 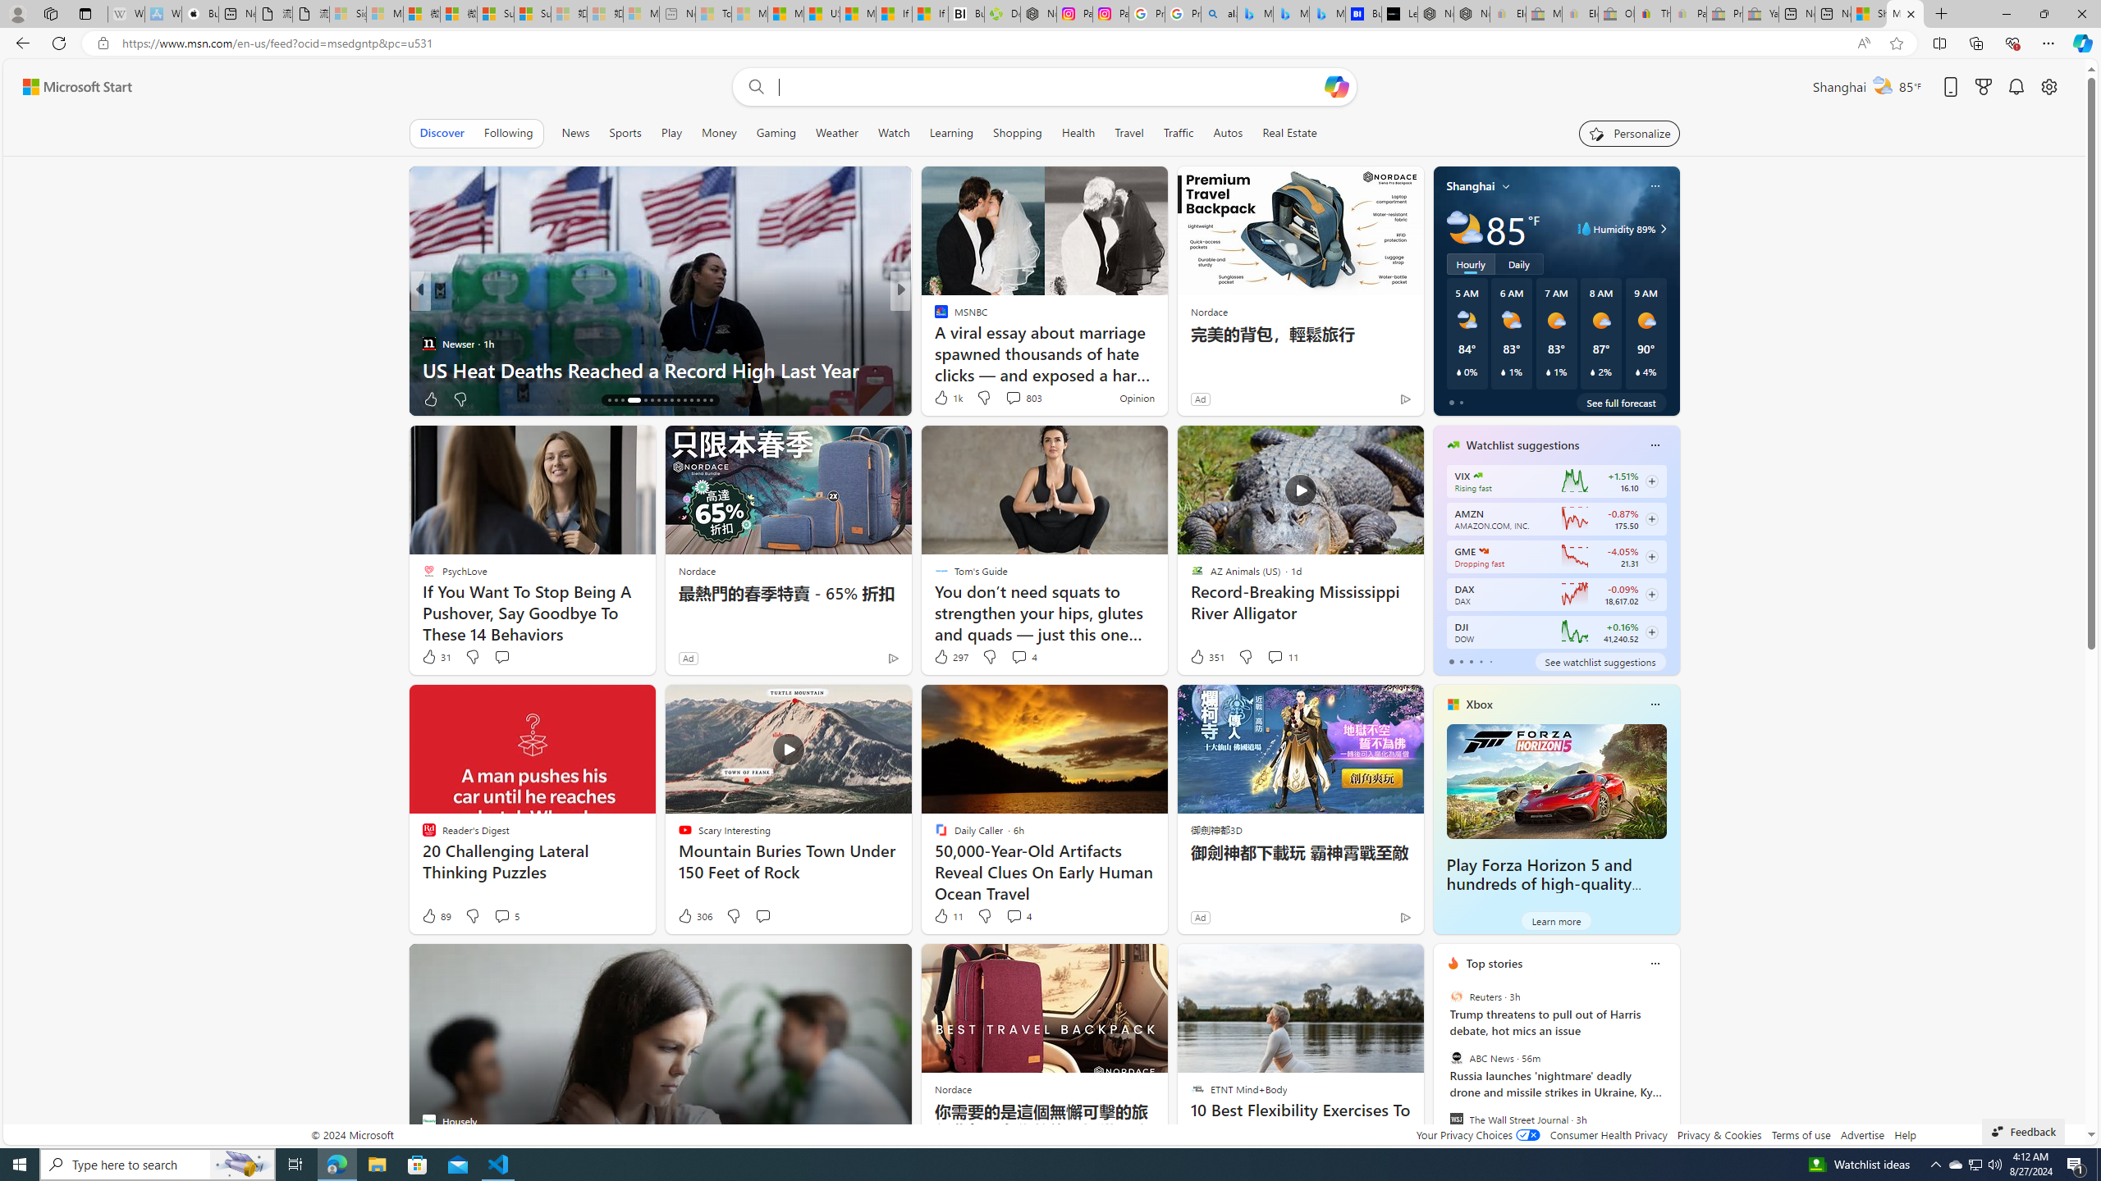 What do you see at coordinates (714, 14) in the screenshot?
I see `Top Stories - MSN - Sleeping` at bounding box center [714, 14].